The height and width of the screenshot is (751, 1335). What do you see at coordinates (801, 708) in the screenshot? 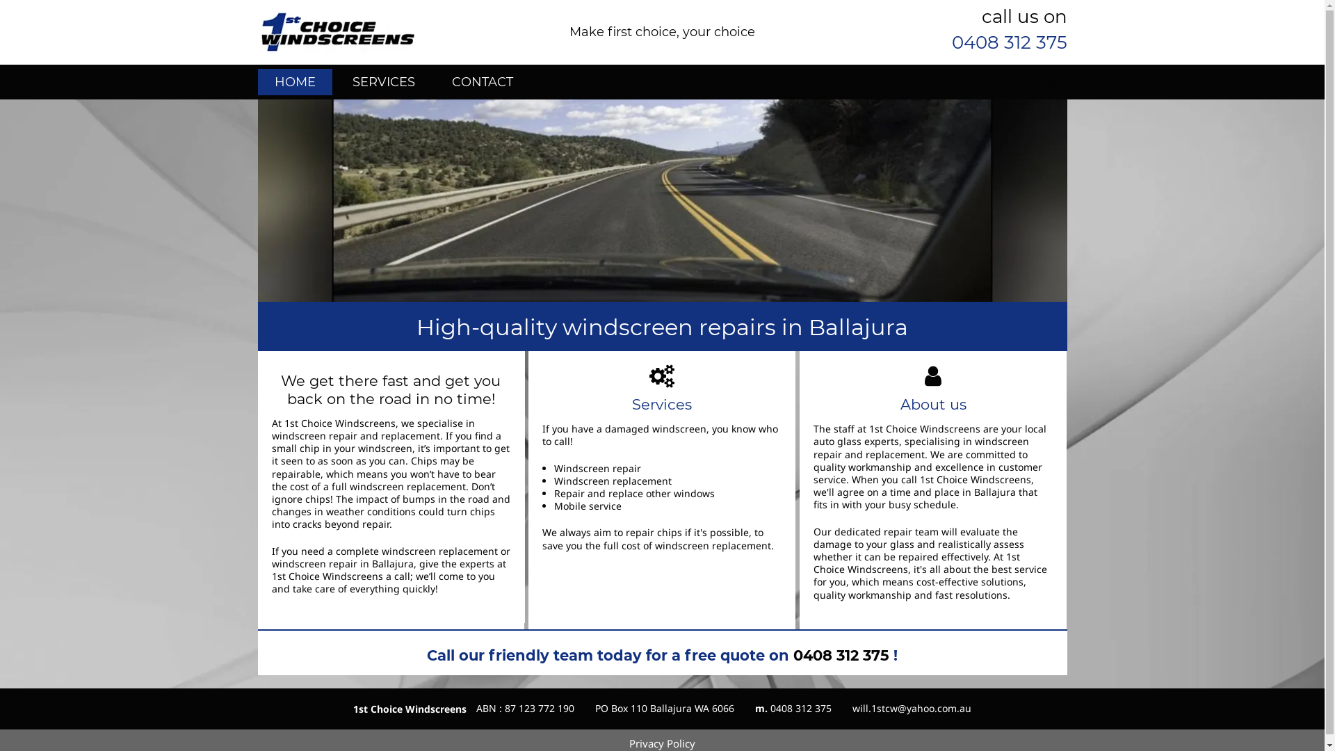
I see `0408 312 375` at bounding box center [801, 708].